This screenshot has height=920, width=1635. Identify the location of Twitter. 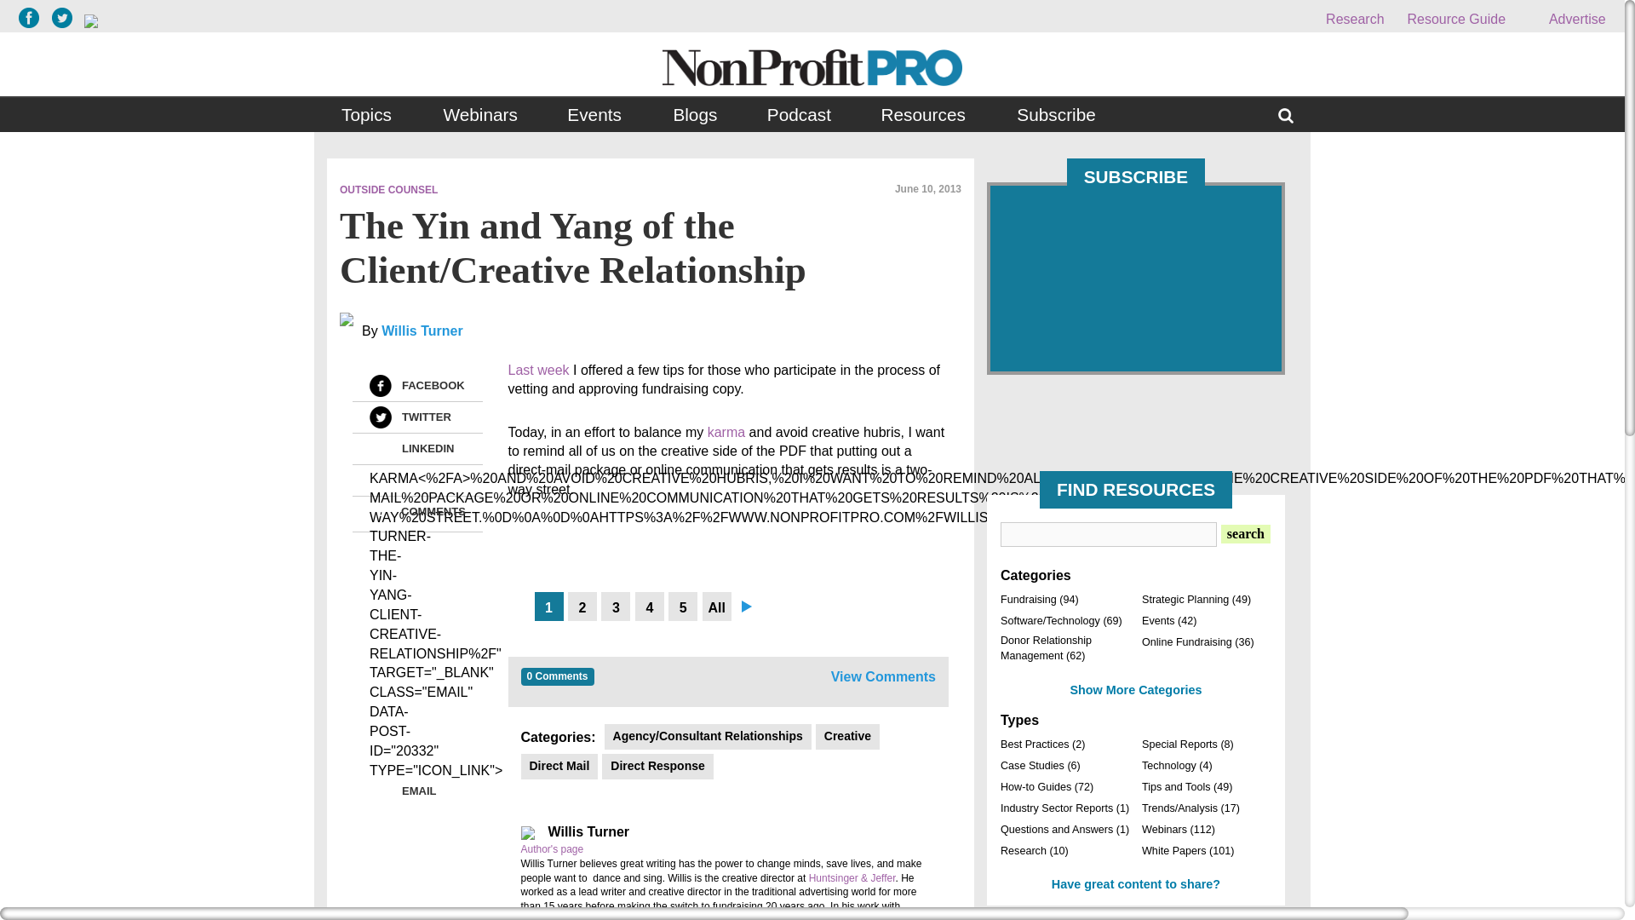
(380, 417).